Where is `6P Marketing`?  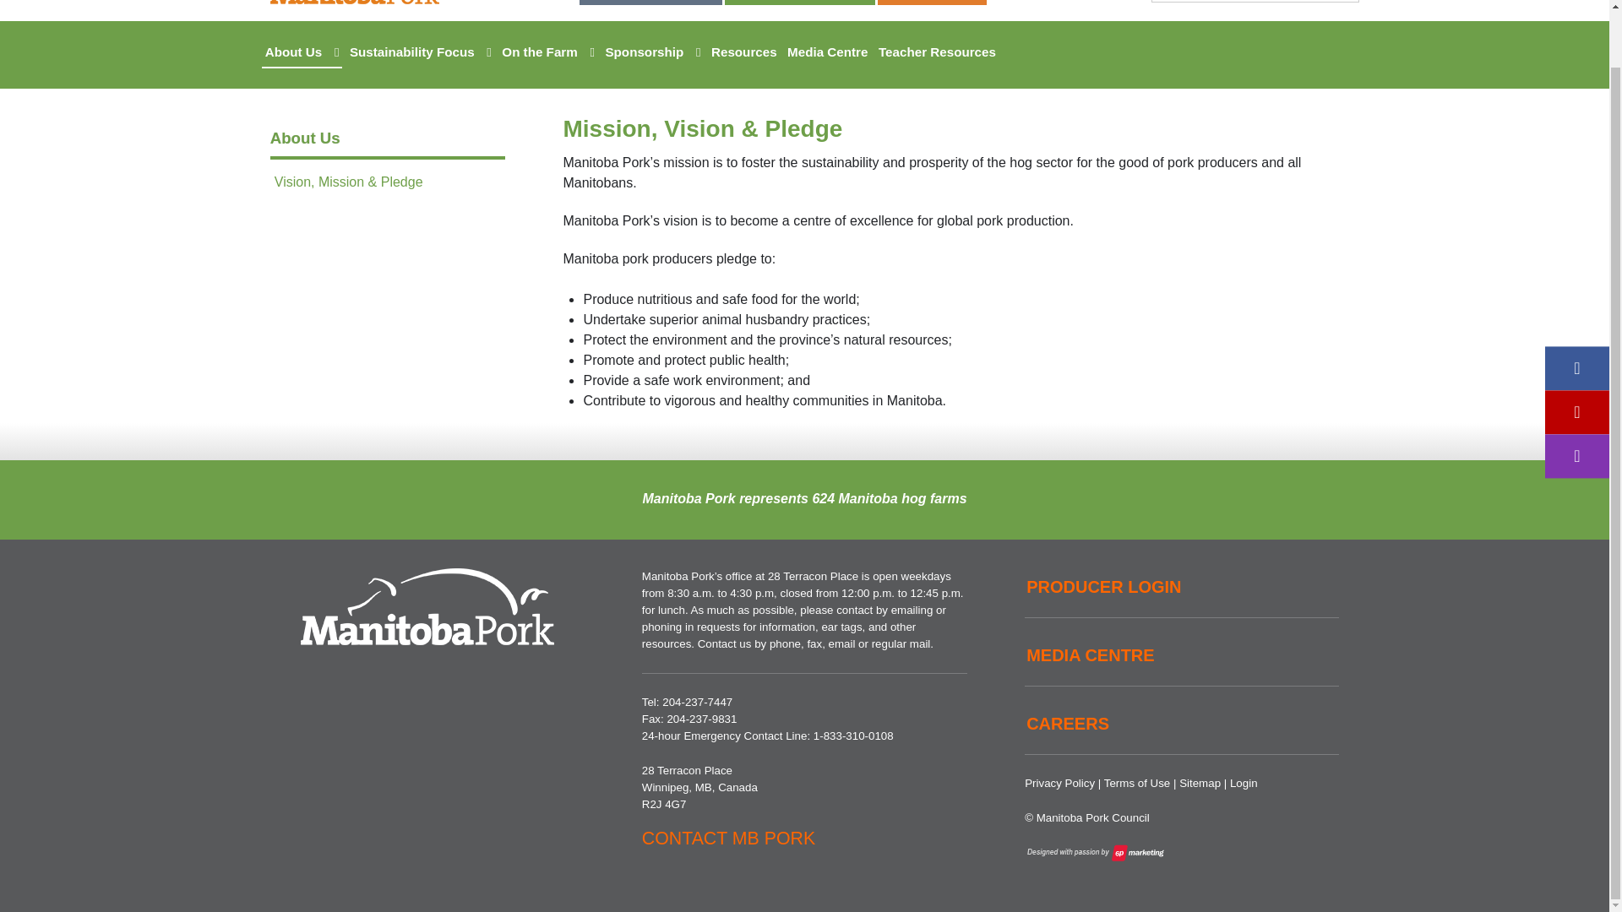
6P Marketing is located at coordinates (1097, 853).